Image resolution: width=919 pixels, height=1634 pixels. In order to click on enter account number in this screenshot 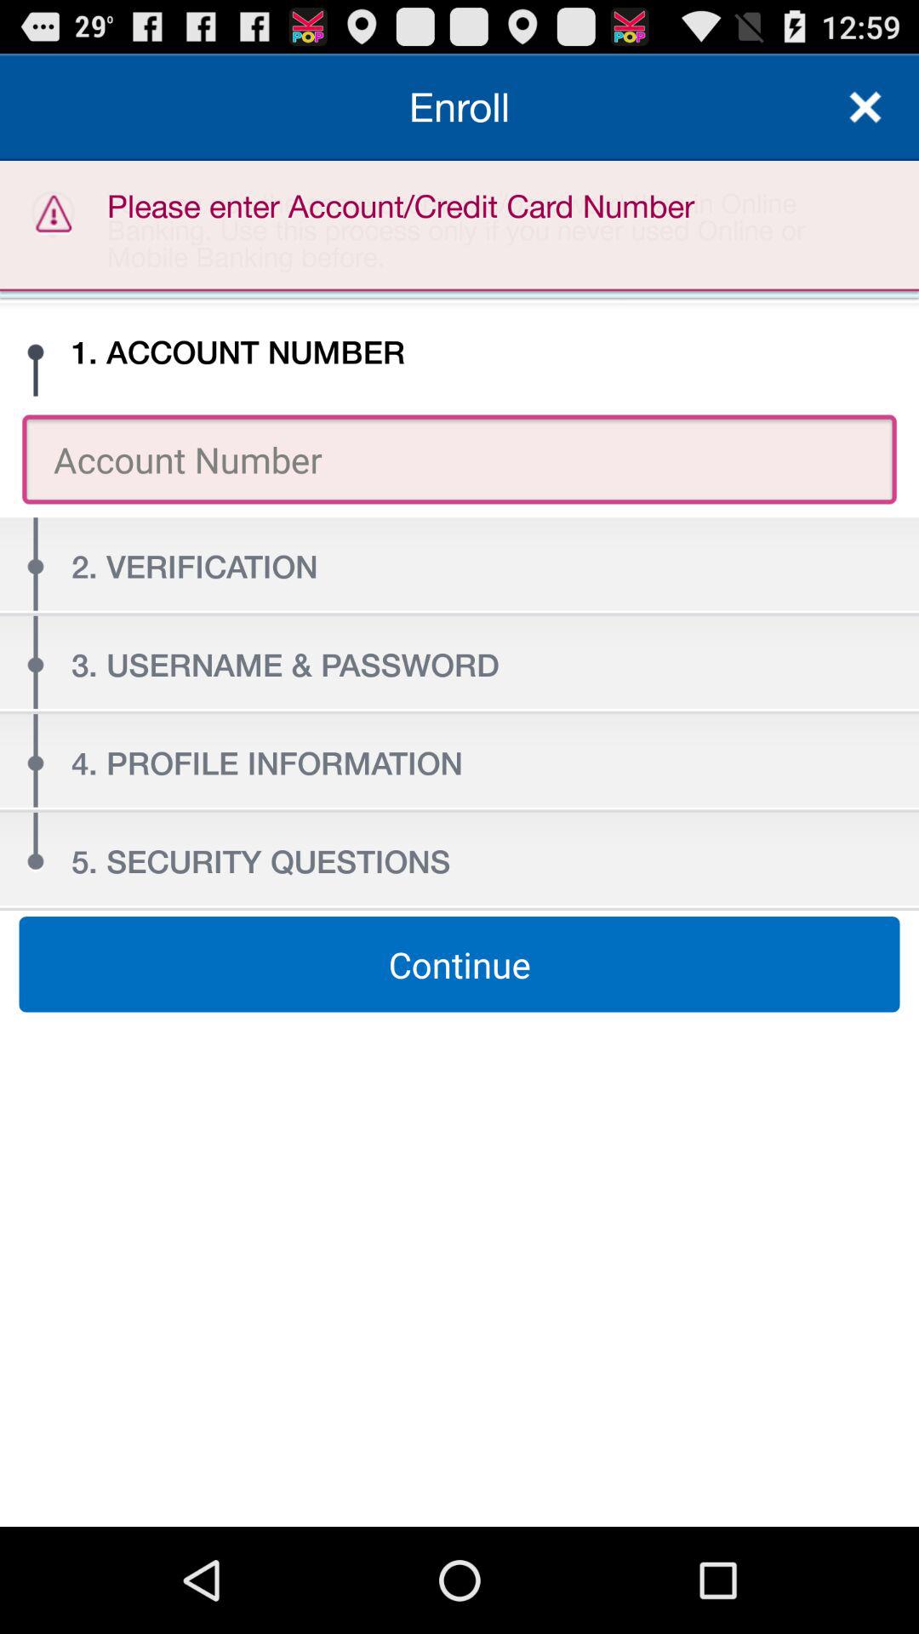, I will do `click(459, 460)`.